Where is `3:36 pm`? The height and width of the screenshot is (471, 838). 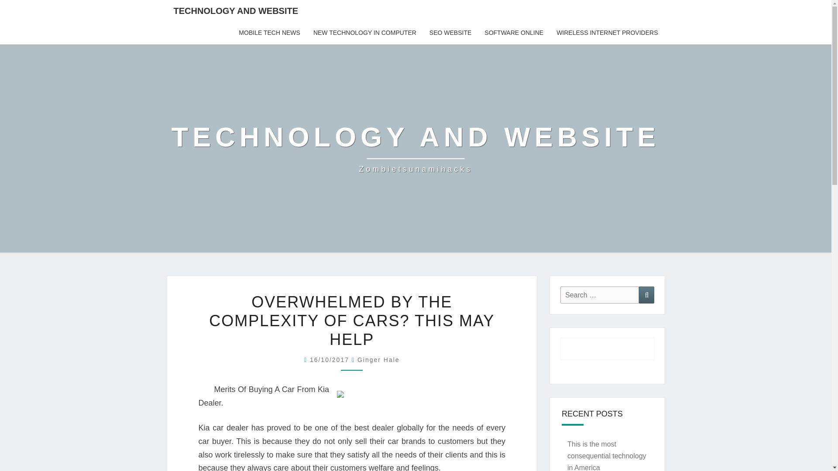 3:36 pm is located at coordinates (607, 455).